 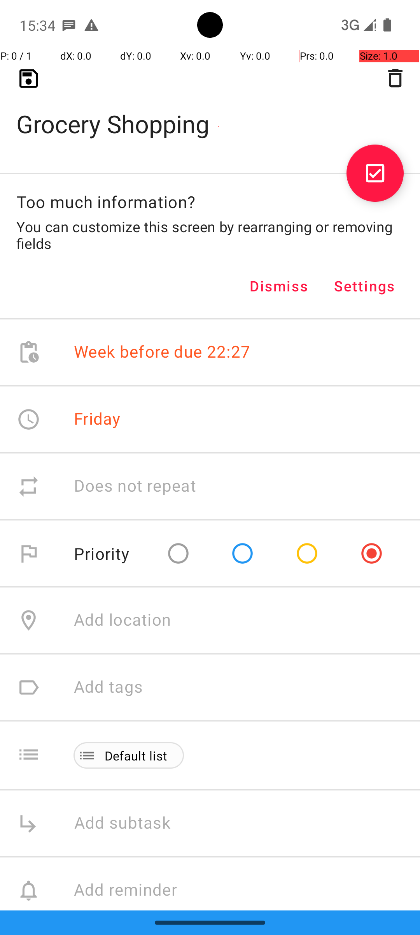 What do you see at coordinates (108, 687) in the screenshot?
I see `Add tags` at bounding box center [108, 687].